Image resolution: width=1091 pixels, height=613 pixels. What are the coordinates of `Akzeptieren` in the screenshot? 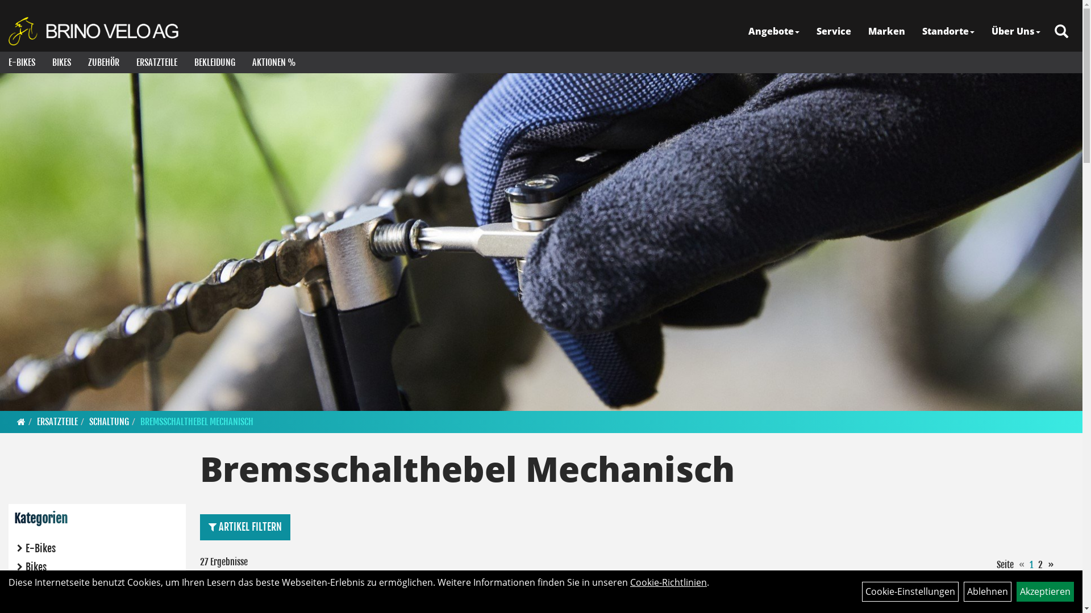 It's located at (1046, 591).